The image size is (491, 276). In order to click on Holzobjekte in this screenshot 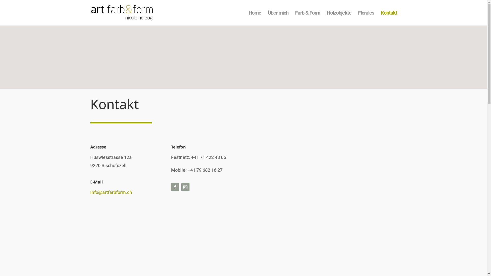, I will do `click(339, 18)`.